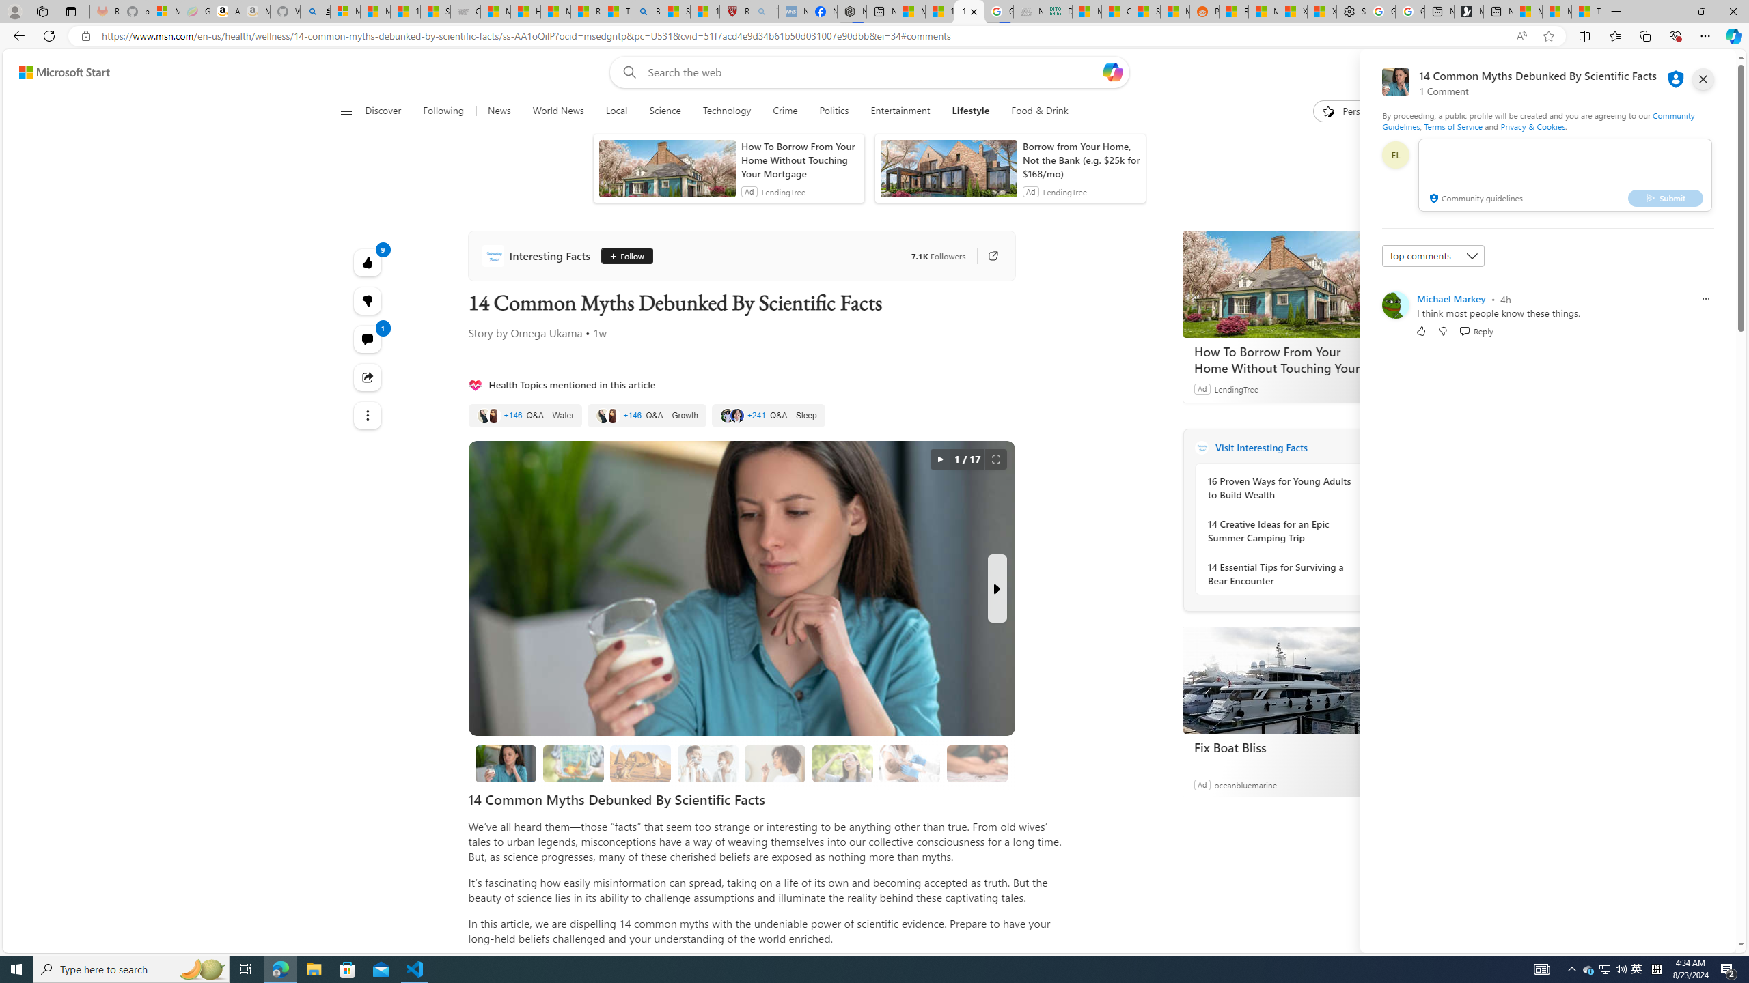 This screenshot has height=983, width=1749. Describe the element at coordinates (910, 763) in the screenshot. I see `5. Childhood Was High-Risk` at that location.